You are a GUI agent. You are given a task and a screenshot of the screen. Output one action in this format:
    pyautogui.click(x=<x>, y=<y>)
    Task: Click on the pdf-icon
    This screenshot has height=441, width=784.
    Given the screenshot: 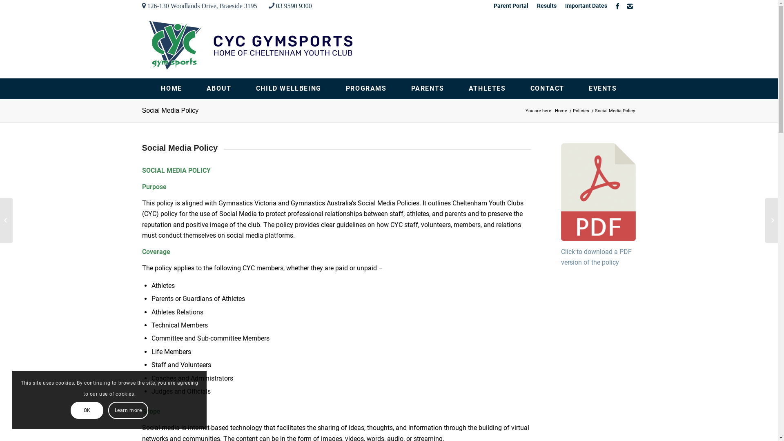 What is the action you would take?
    pyautogui.click(x=599, y=192)
    